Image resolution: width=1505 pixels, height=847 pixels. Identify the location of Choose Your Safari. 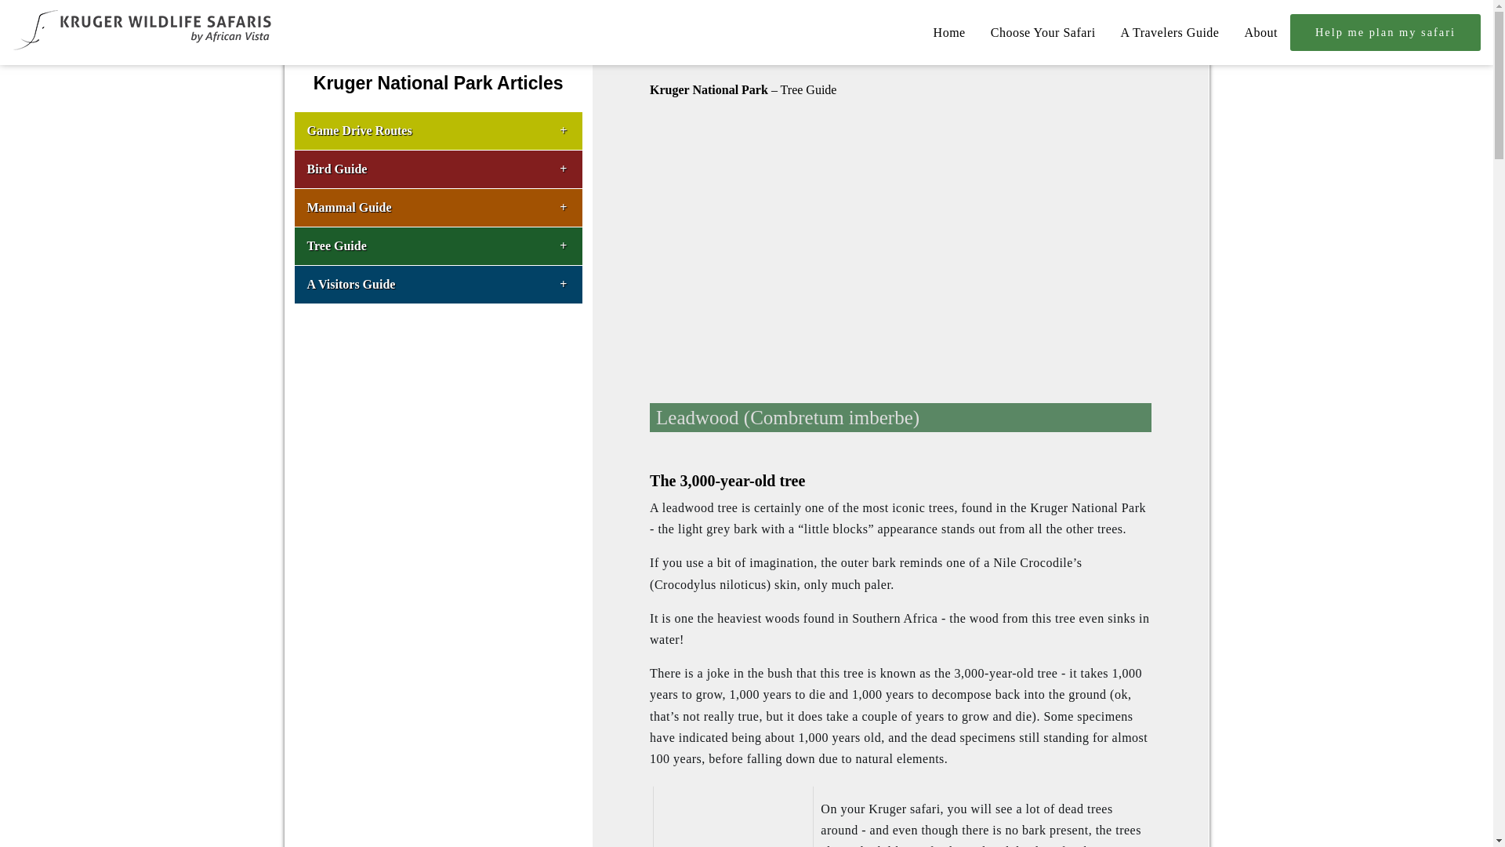
(1043, 32).